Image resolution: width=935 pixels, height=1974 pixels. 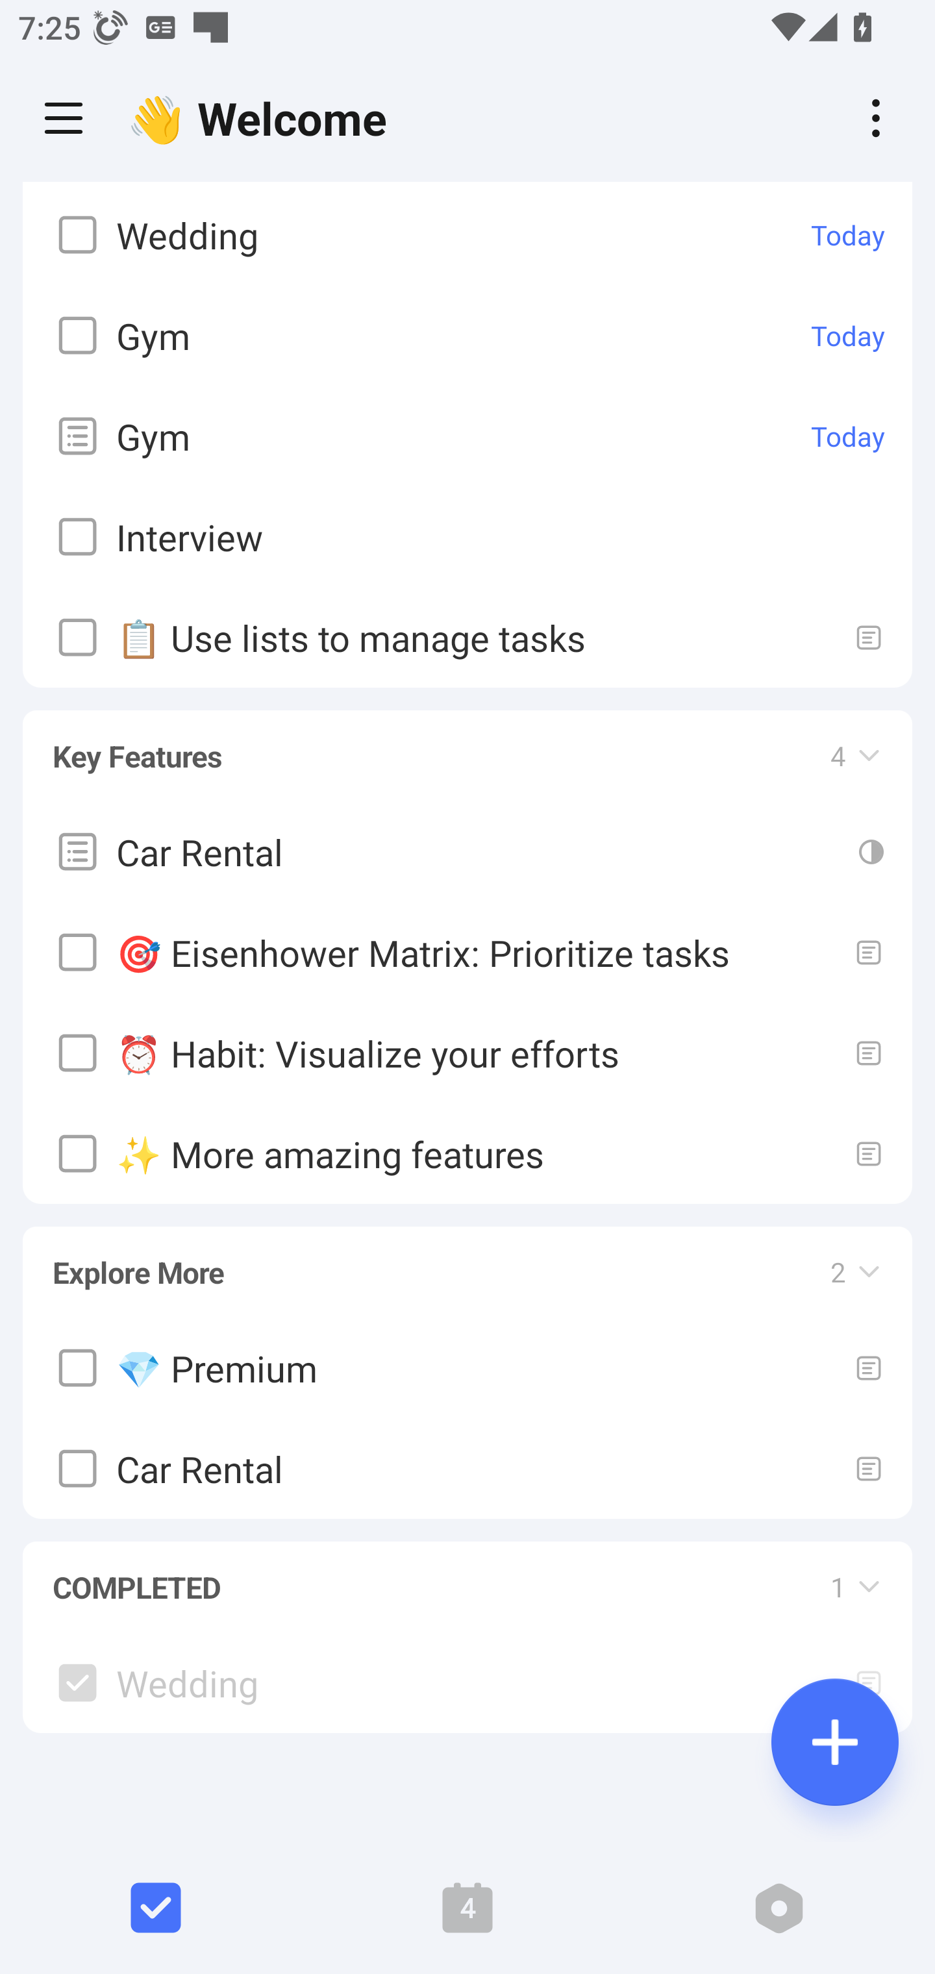 I want to click on Wedding Today, so click(x=467, y=234).